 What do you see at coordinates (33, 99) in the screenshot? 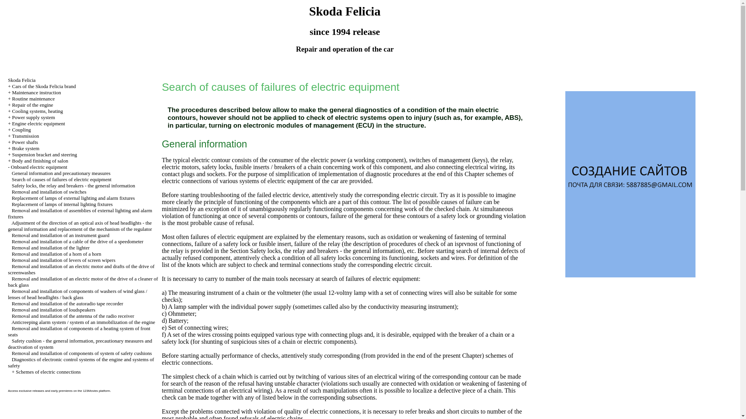
I see `Routine maintenance` at bounding box center [33, 99].